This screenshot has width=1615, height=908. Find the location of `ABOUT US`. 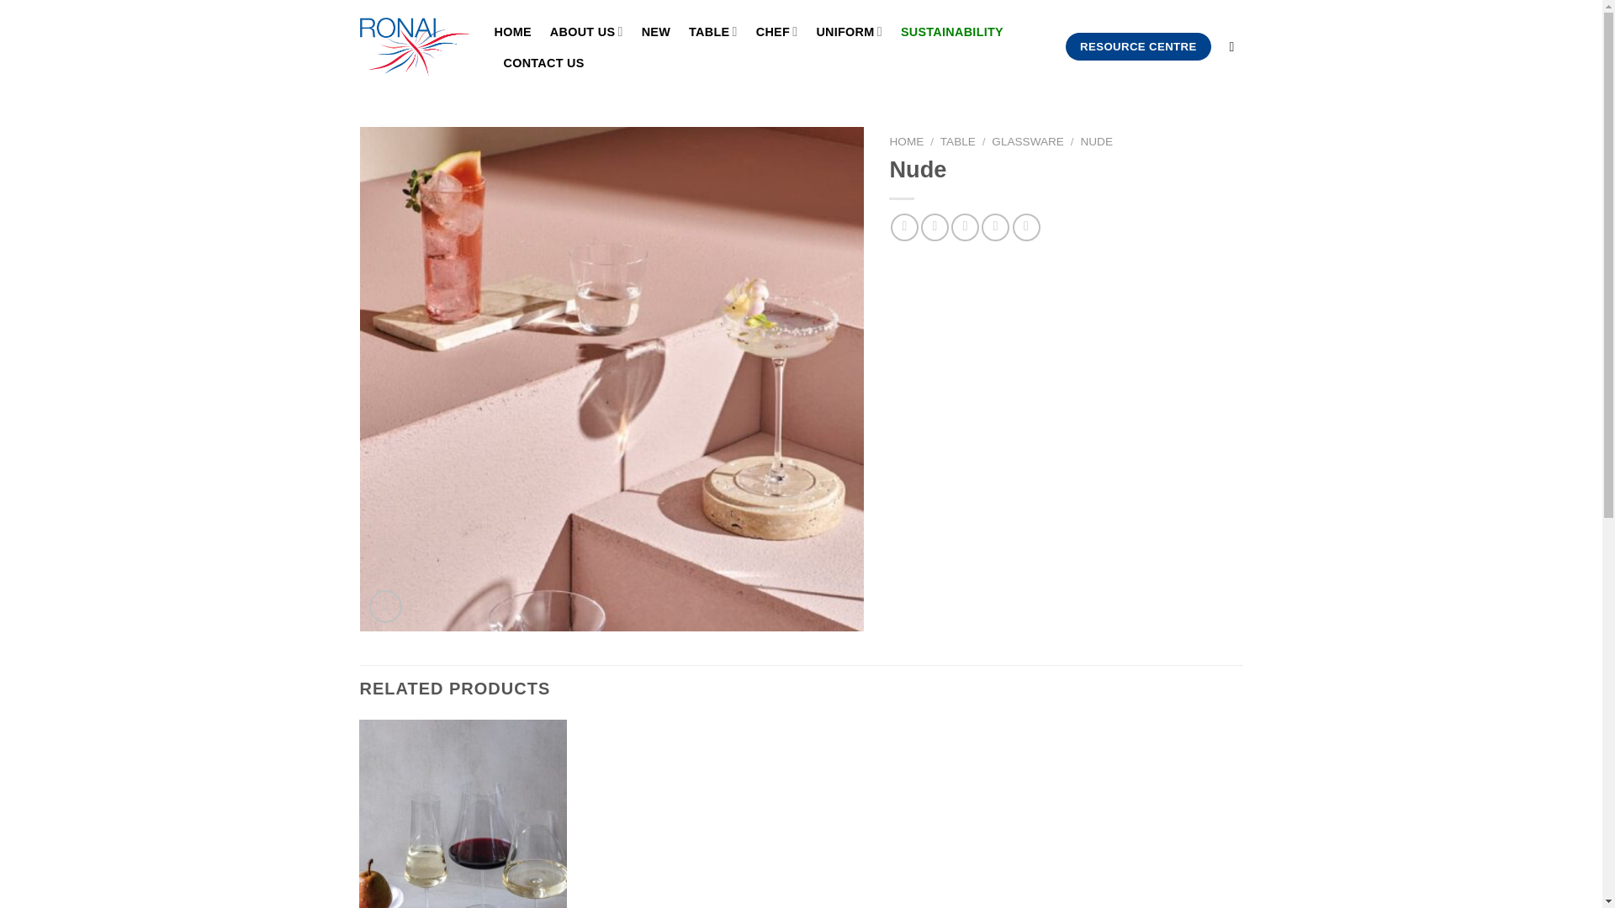

ABOUT US is located at coordinates (587, 32).